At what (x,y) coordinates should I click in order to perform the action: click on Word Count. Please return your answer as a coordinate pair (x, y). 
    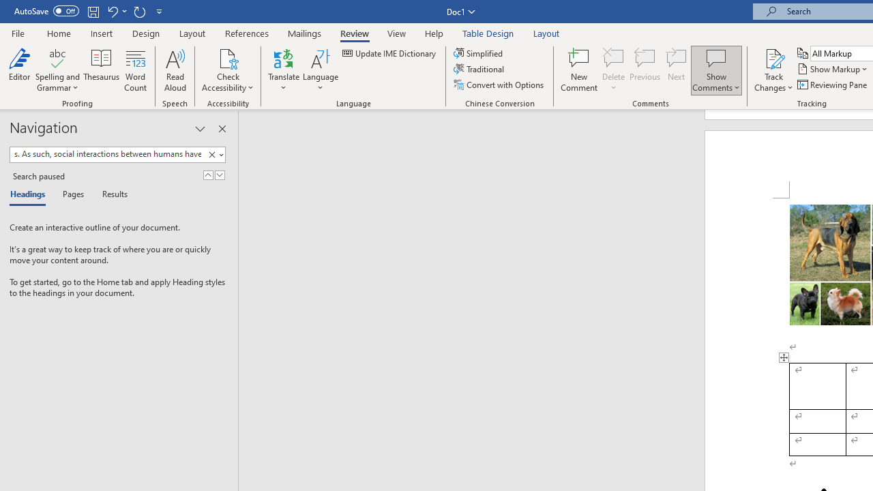
    Looking at the image, I should click on (135, 70).